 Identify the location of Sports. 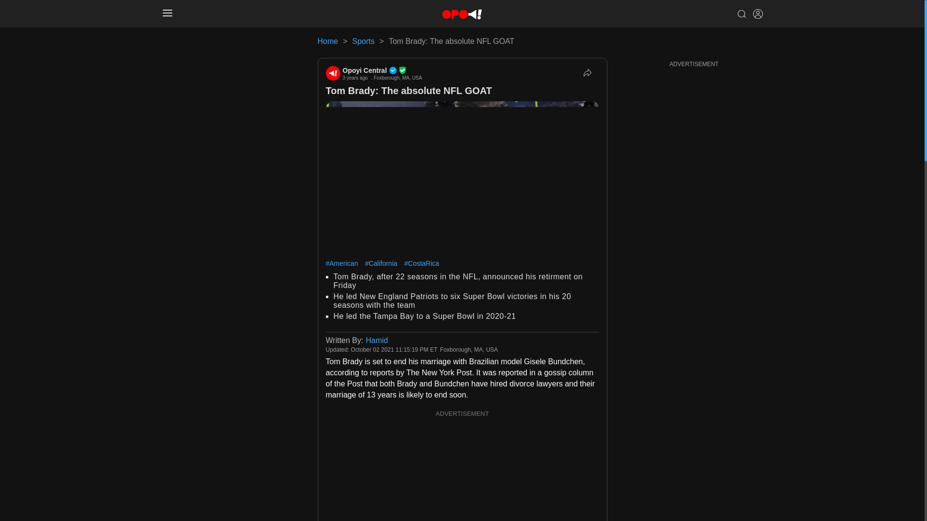
(363, 41).